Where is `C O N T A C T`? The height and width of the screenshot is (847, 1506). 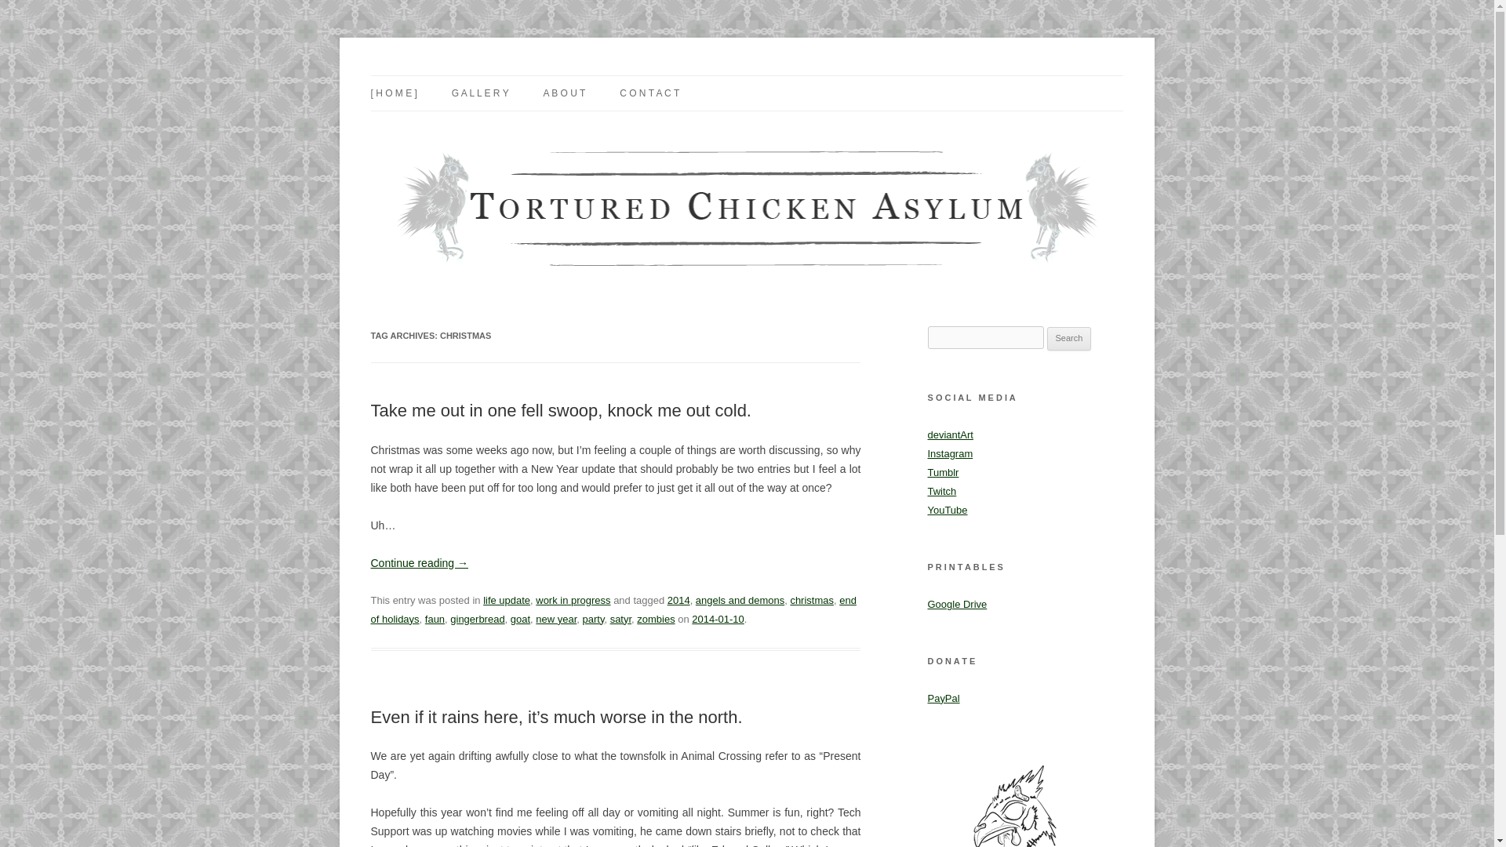
C O N T A C T is located at coordinates (649, 93).